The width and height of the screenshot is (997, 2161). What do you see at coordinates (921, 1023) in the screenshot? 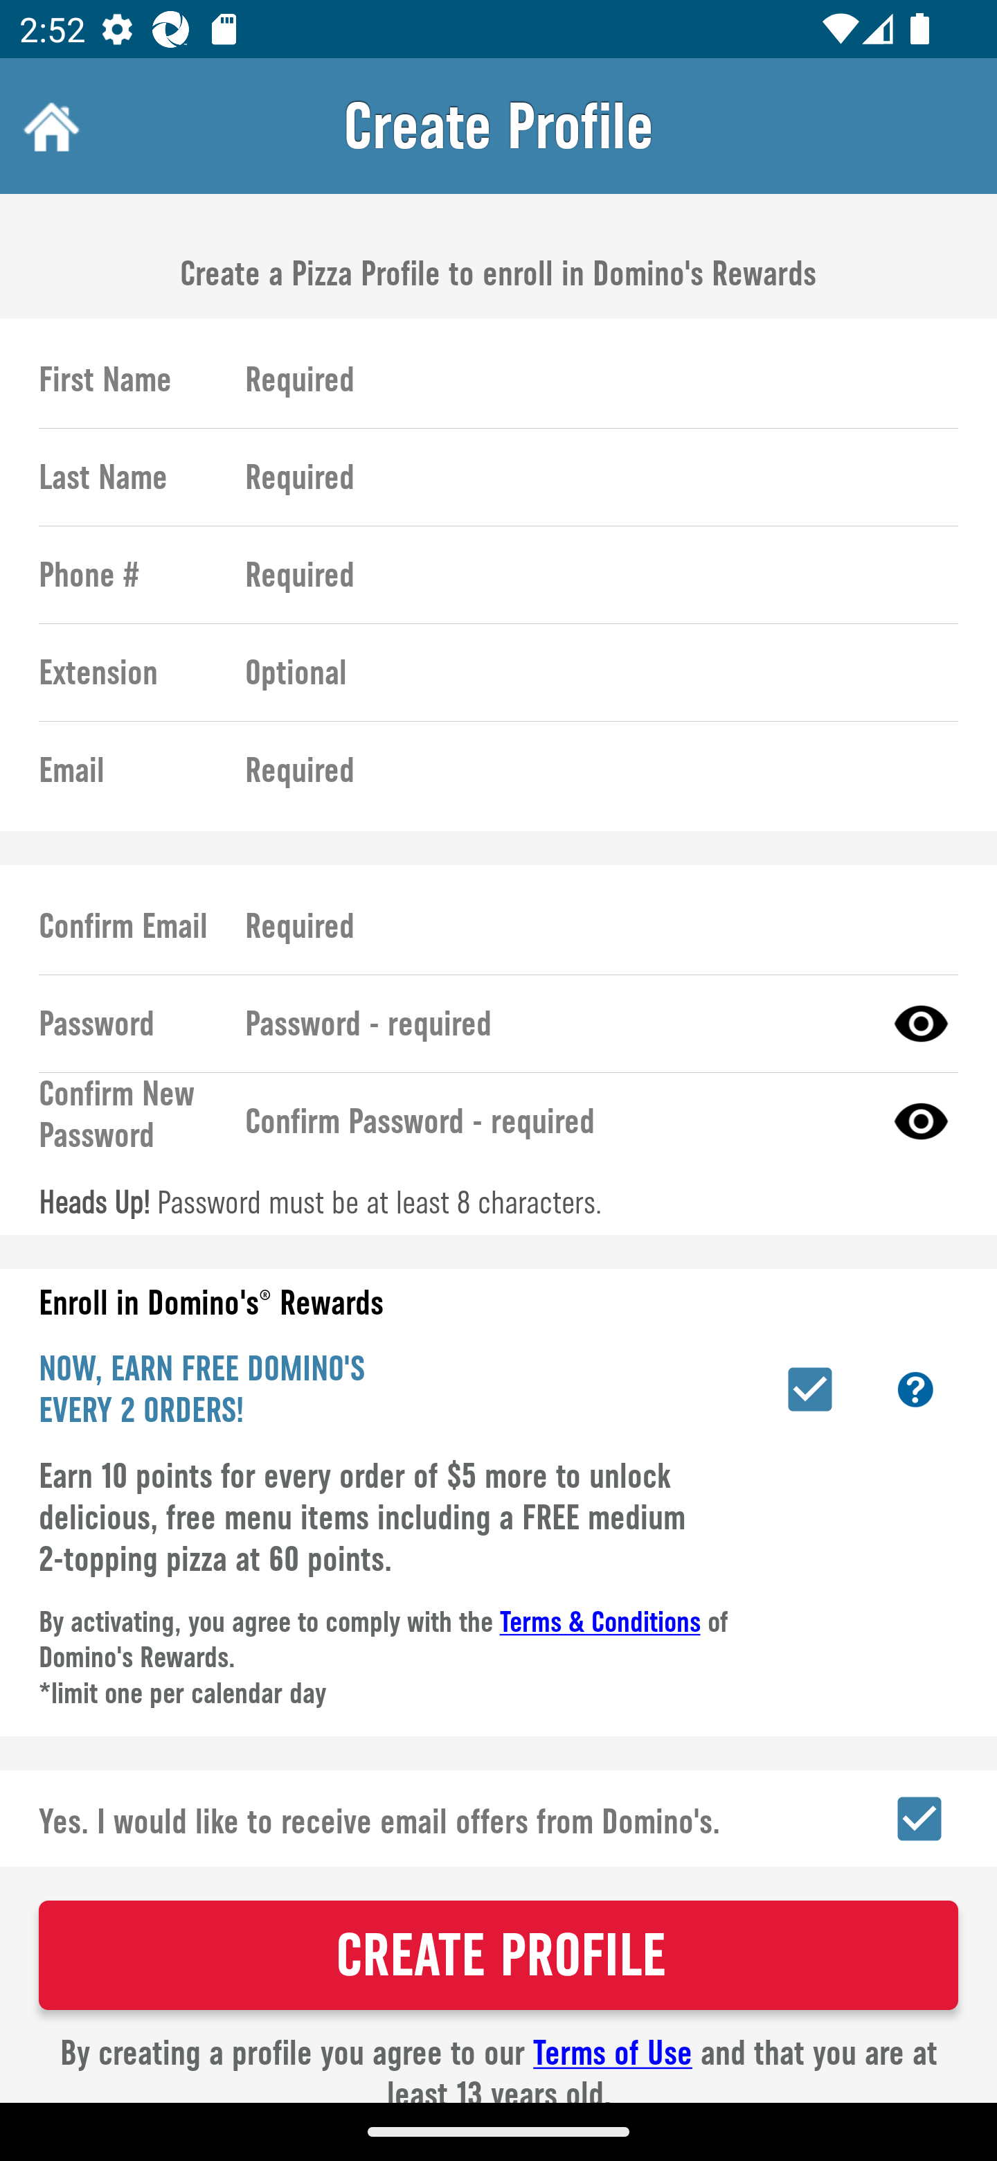
I see `Show Password` at bounding box center [921, 1023].